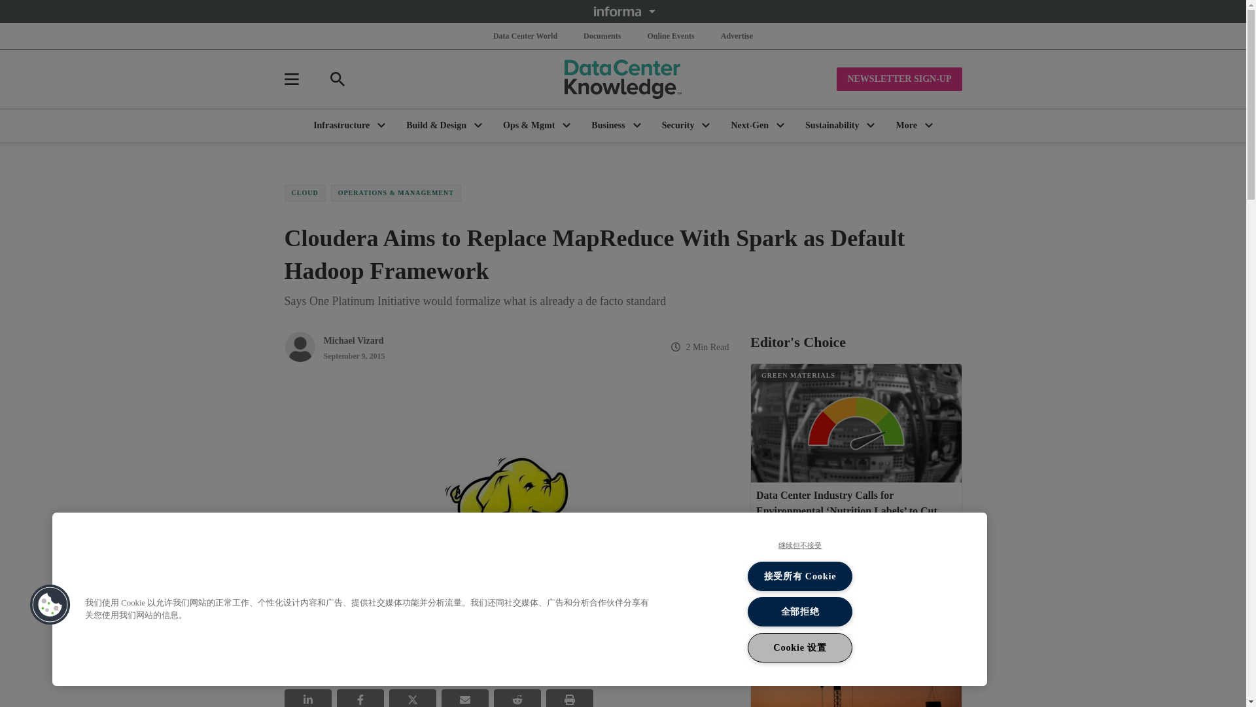 The width and height of the screenshot is (1256, 707). What do you see at coordinates (623, 79) in the screenshot?
I see `Data Center Knowledge Logo` at bounding box center [623, 79].